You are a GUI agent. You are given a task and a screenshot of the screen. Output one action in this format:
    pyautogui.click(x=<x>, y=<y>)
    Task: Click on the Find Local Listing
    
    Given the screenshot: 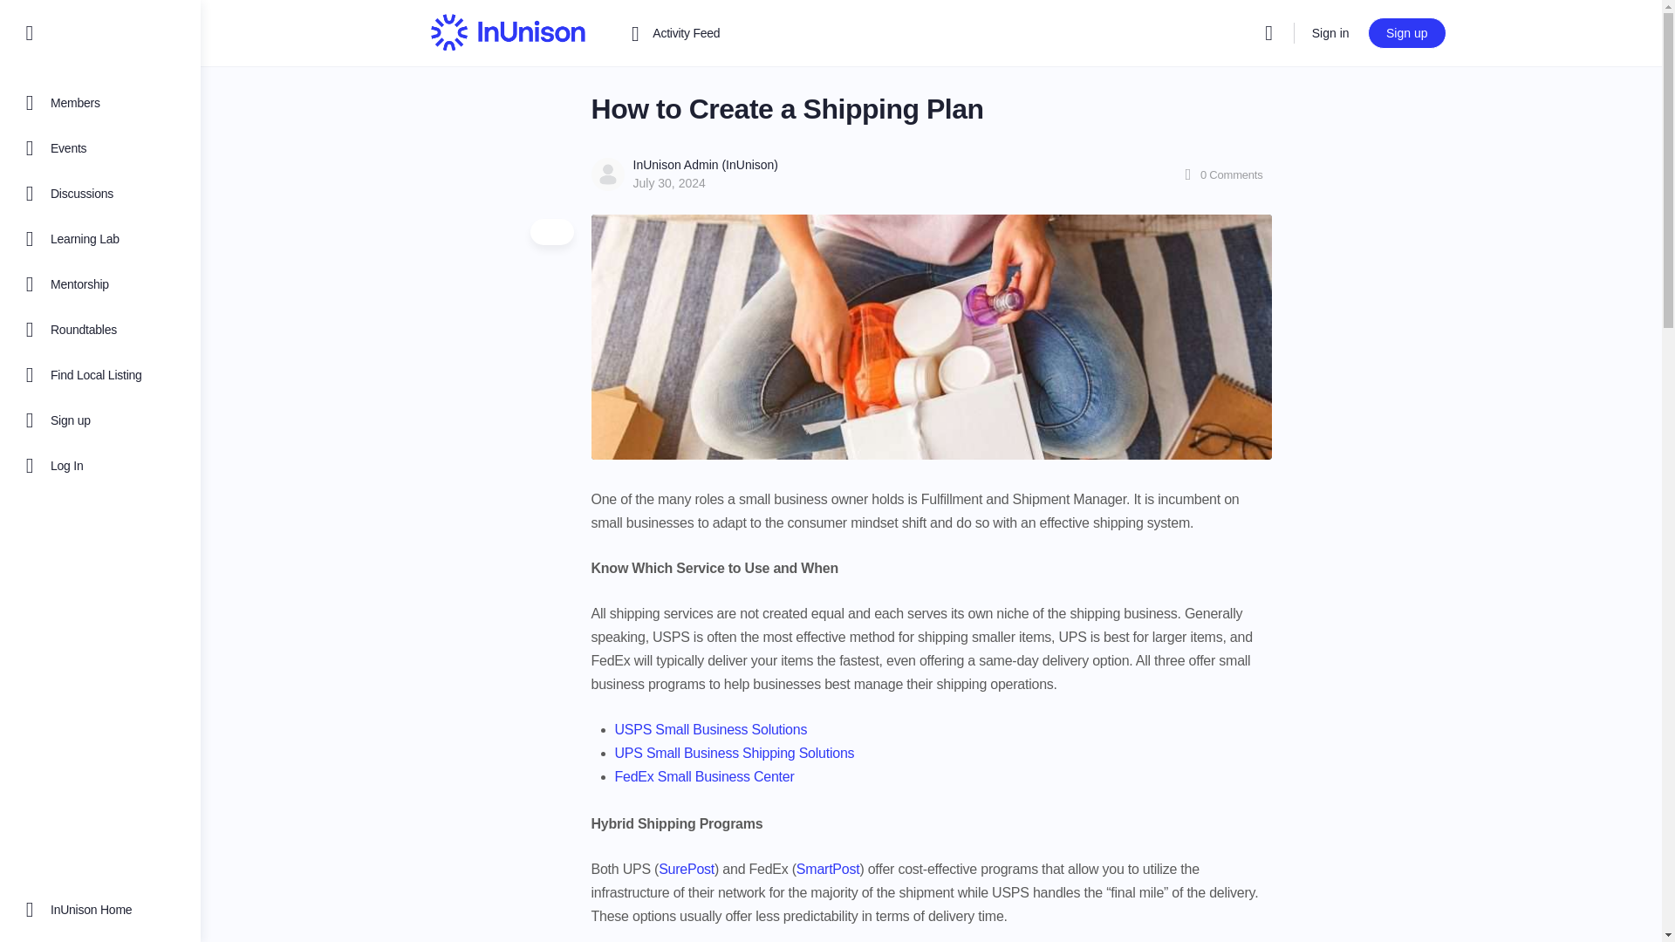 What is the action you would take?
    pyautogui.click(x=100, y=374)
    